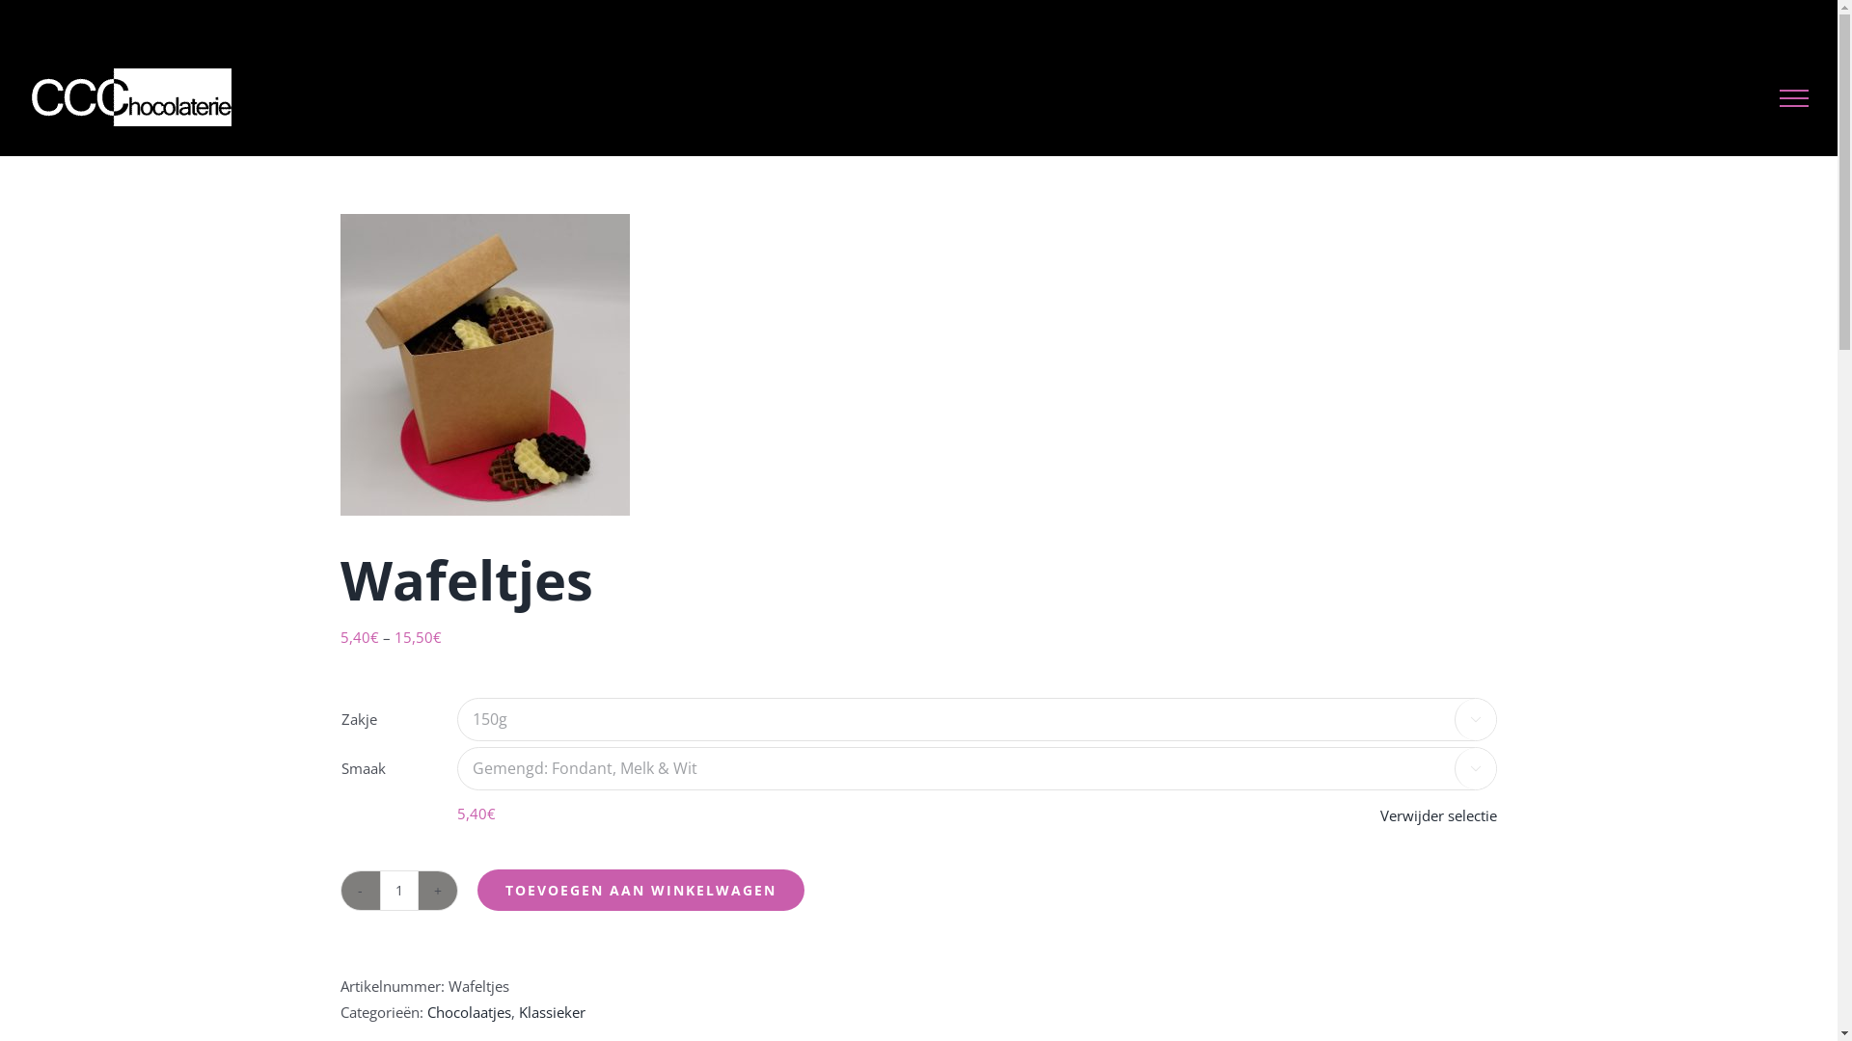  I want to click on Chocolaatjes, so click(469, 1012).